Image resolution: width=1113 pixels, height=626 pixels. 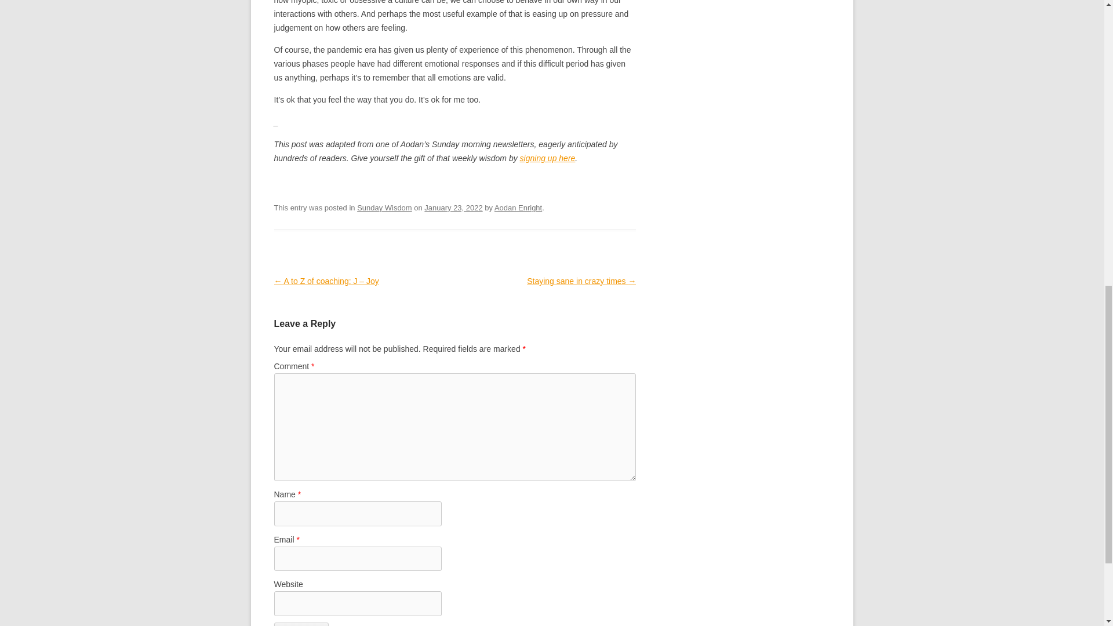 I want to click on Sunday Wisdom, so click(x=384, y=208).